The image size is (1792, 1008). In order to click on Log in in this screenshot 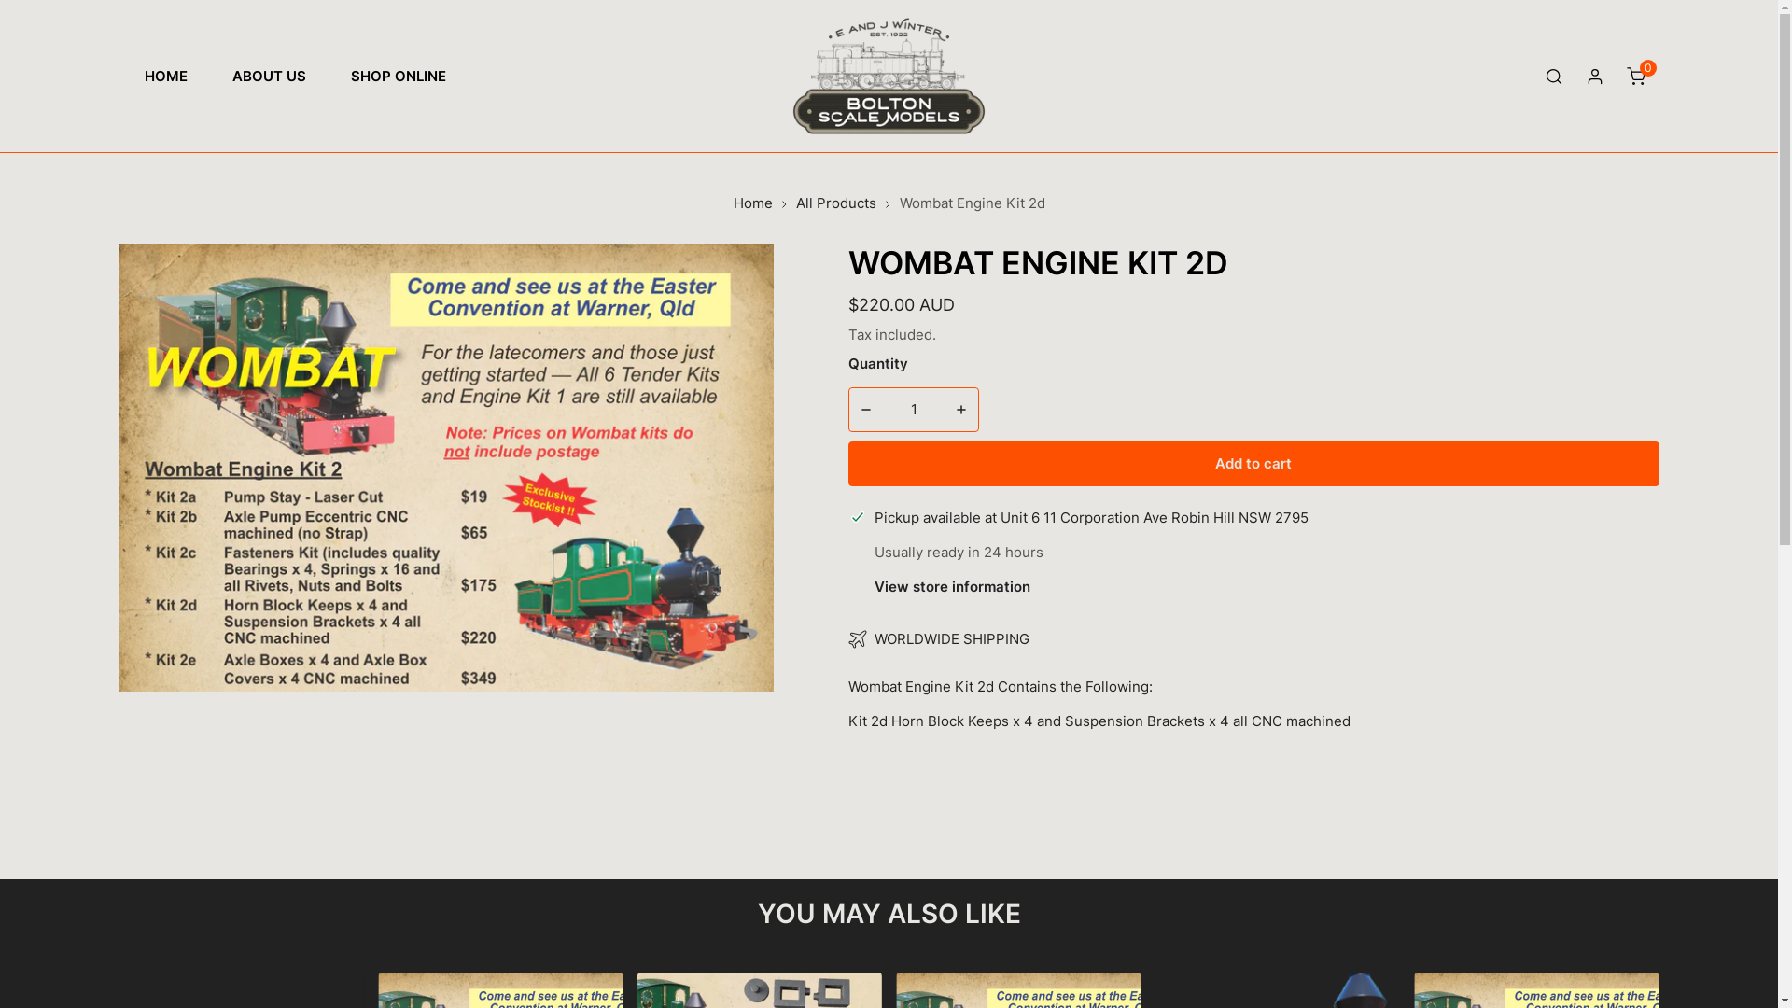, I will do `click(1594, 77)`.